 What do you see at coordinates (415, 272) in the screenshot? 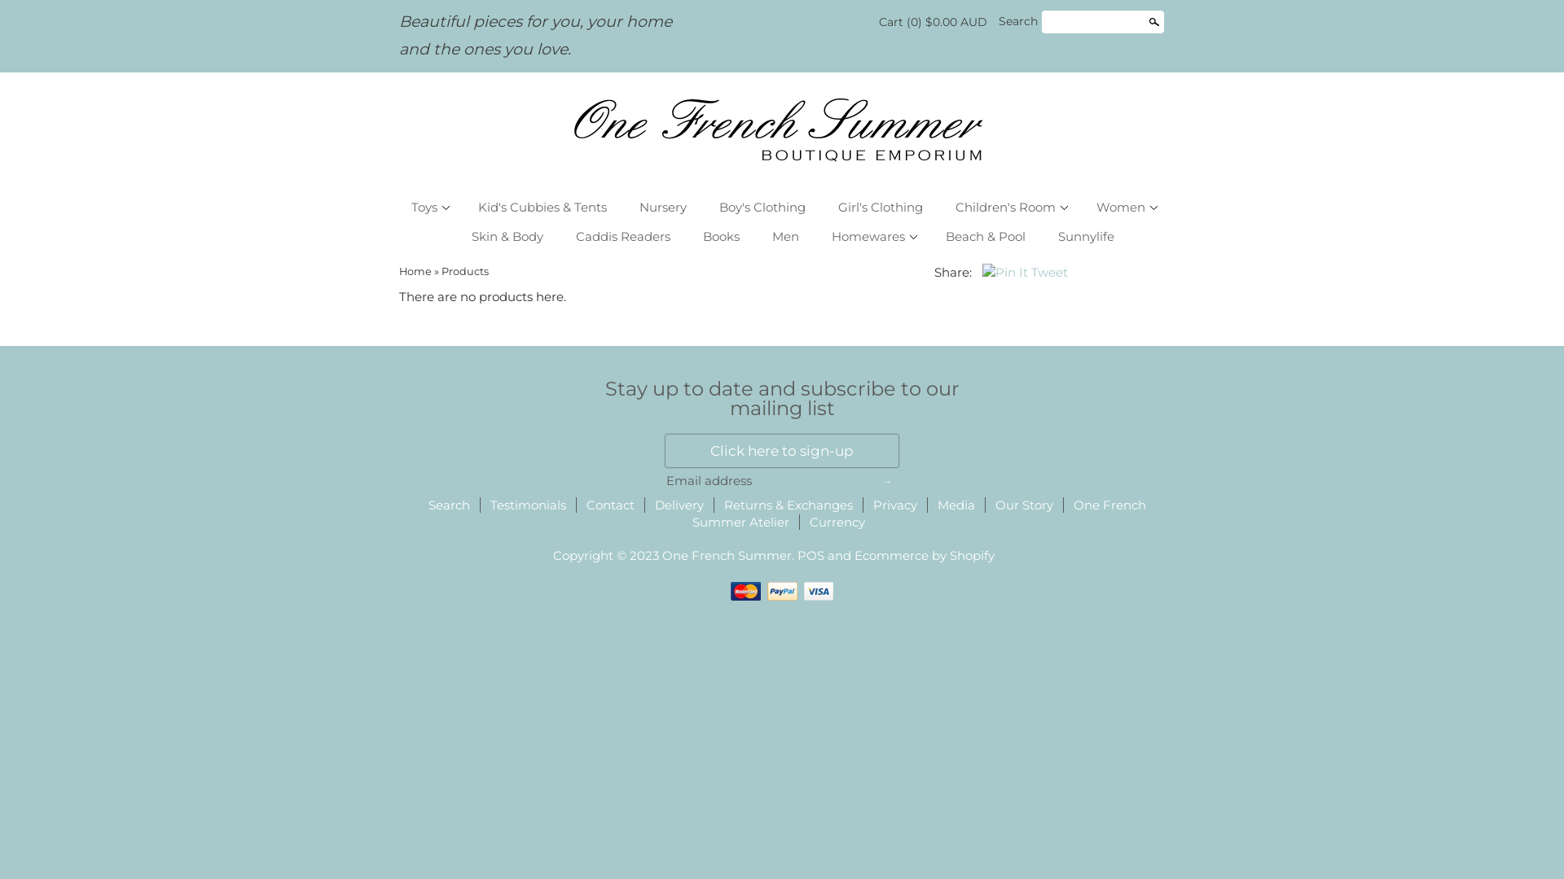
I see `Home` at bounding box center [415, 272].